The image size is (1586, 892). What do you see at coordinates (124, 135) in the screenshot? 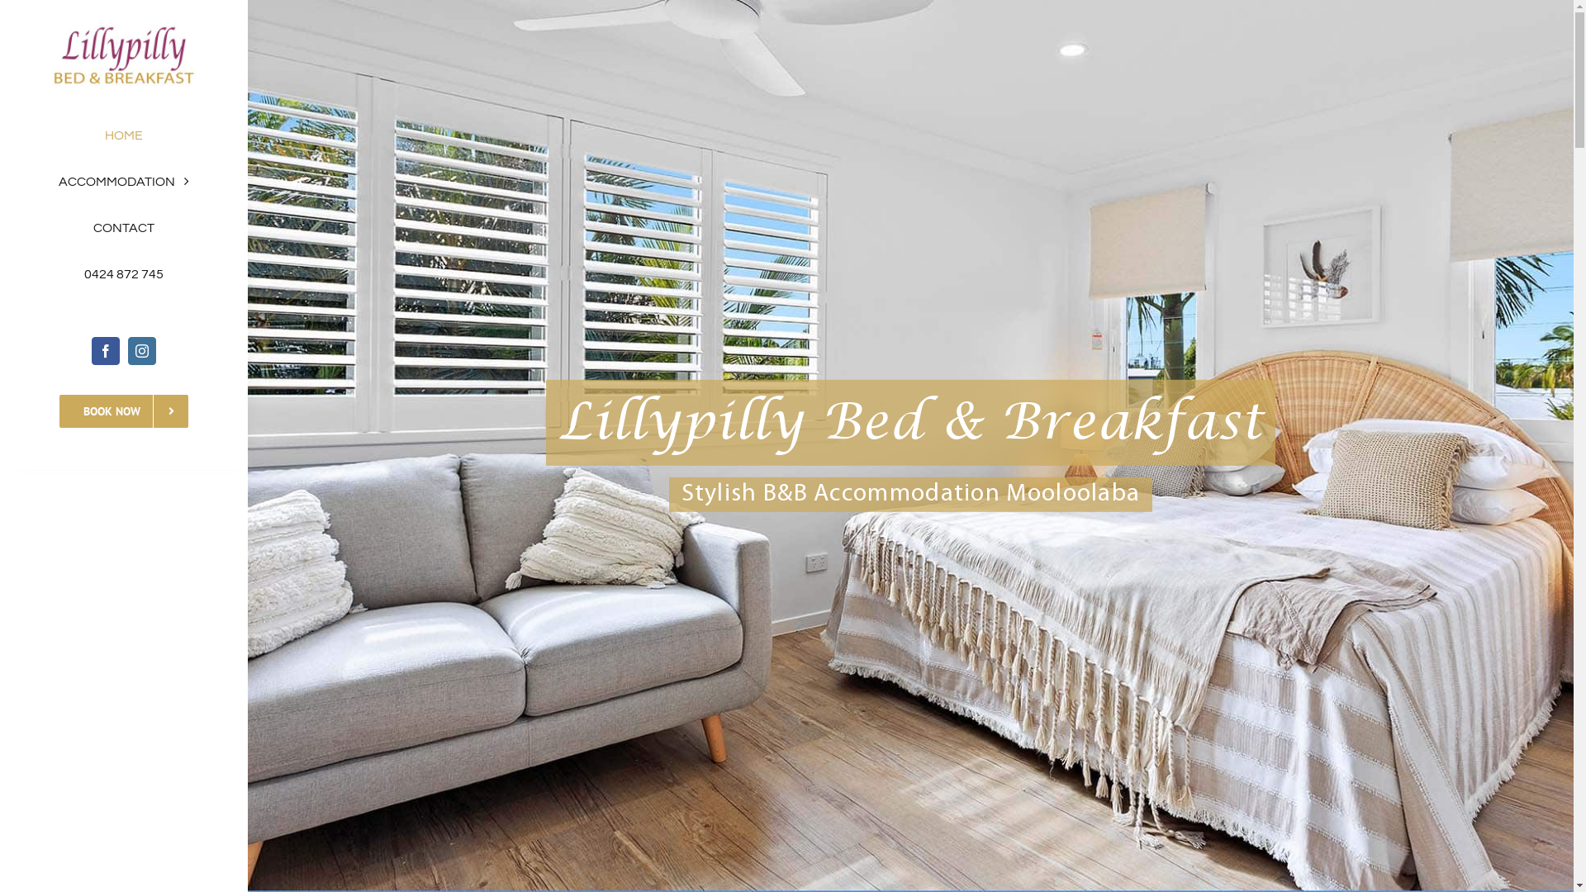
I see `HOME` at bounding box center [124, 135].